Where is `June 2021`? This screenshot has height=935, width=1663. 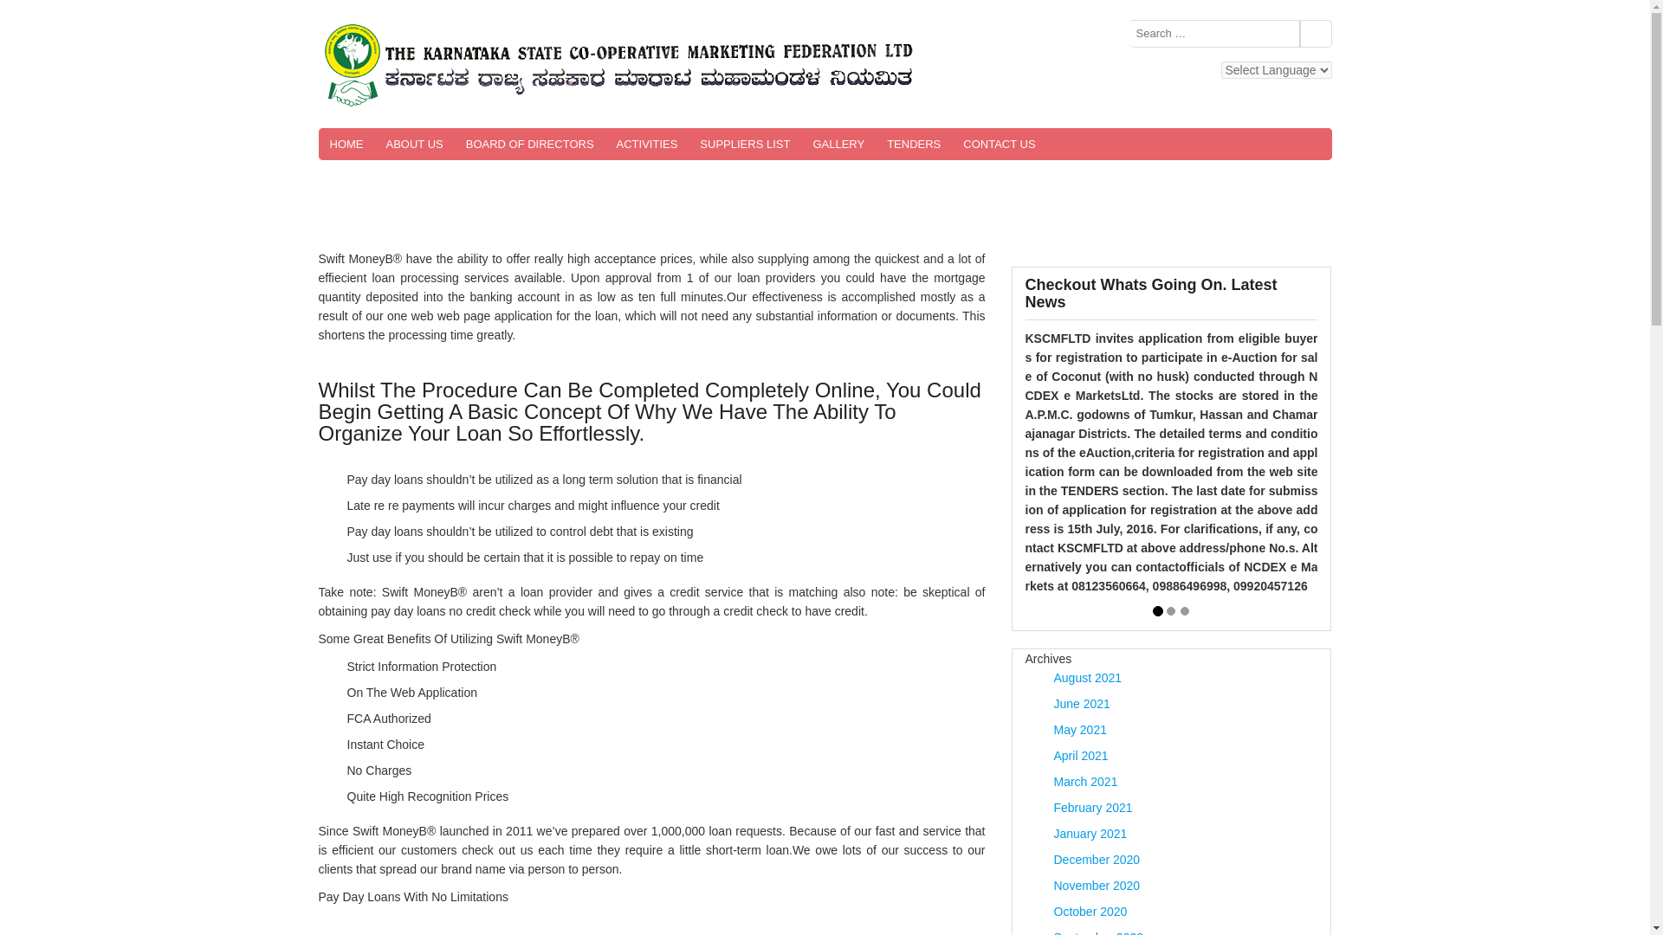 June 2021 is located at coordinates (1081, 703).